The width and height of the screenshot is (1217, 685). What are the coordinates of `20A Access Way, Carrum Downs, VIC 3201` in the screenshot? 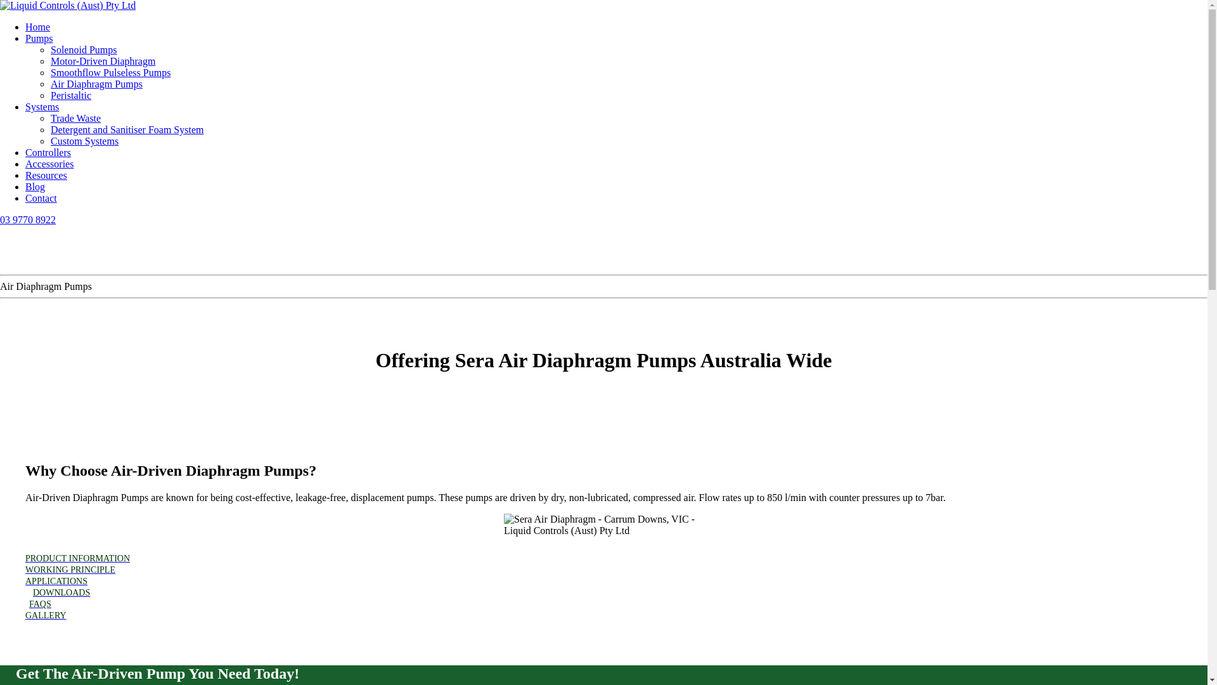 It's located at (79, 261).